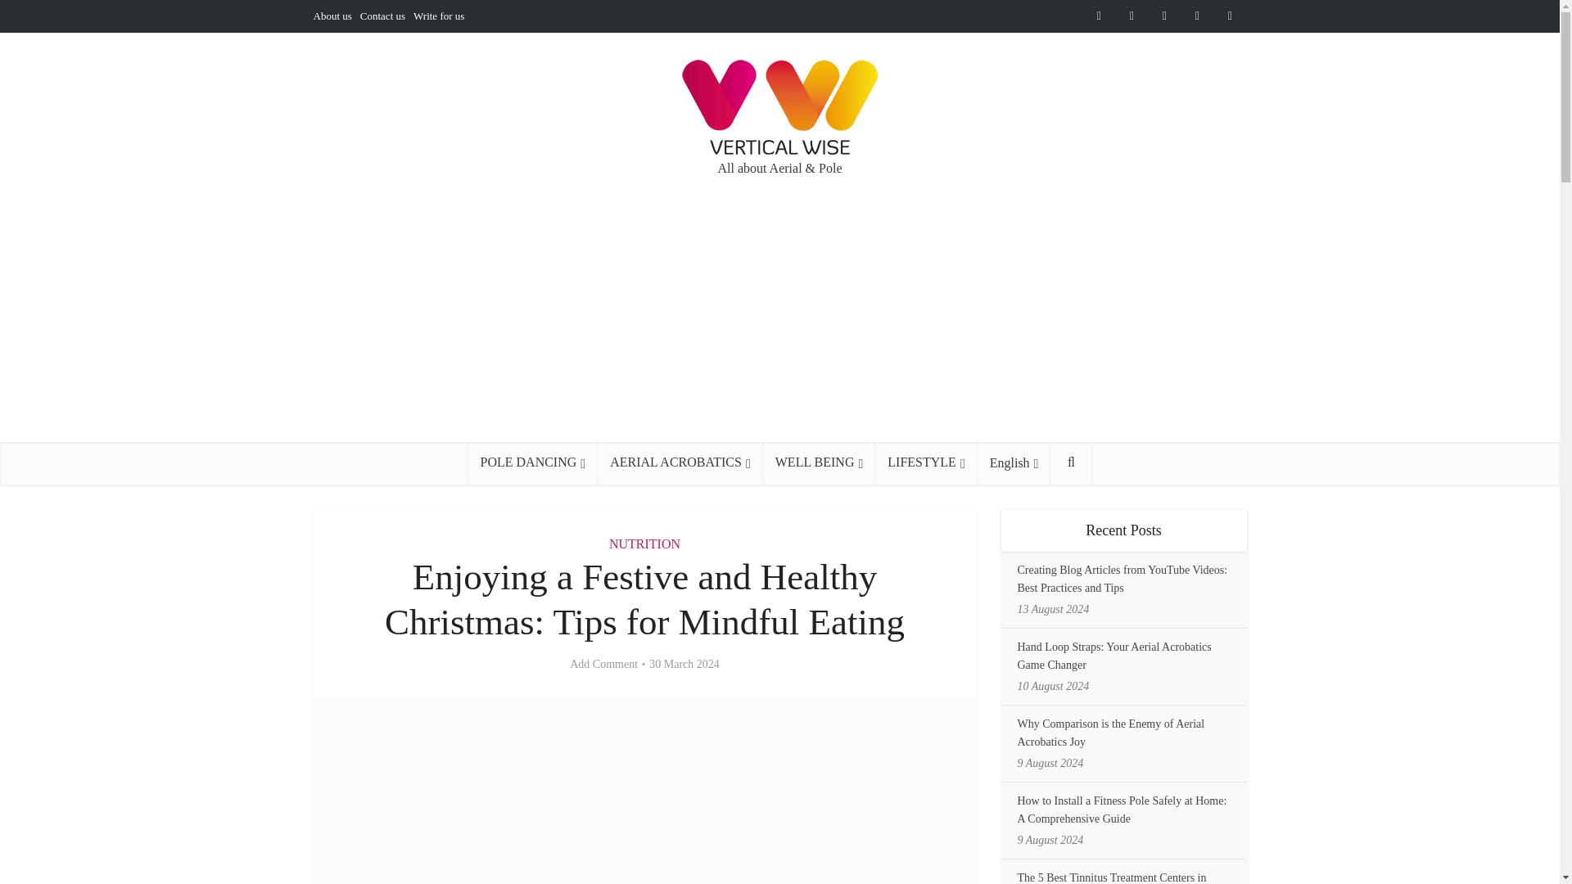 This screenshot has width=1572, height=884. I want to click on About us, so click(332, 16).